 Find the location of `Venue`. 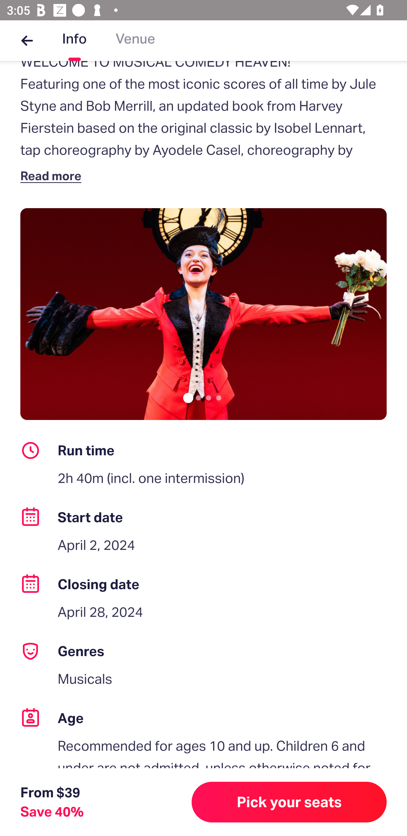

Venue is located at coordinates (135, 41).